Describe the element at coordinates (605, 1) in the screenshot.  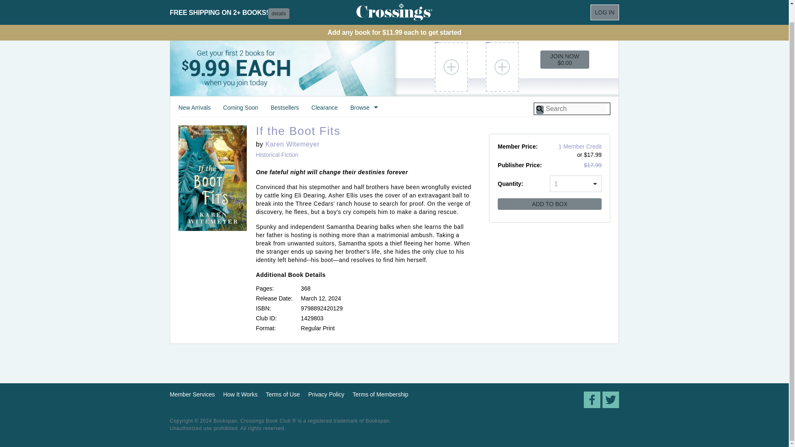
I see `LOG IN` at that location.